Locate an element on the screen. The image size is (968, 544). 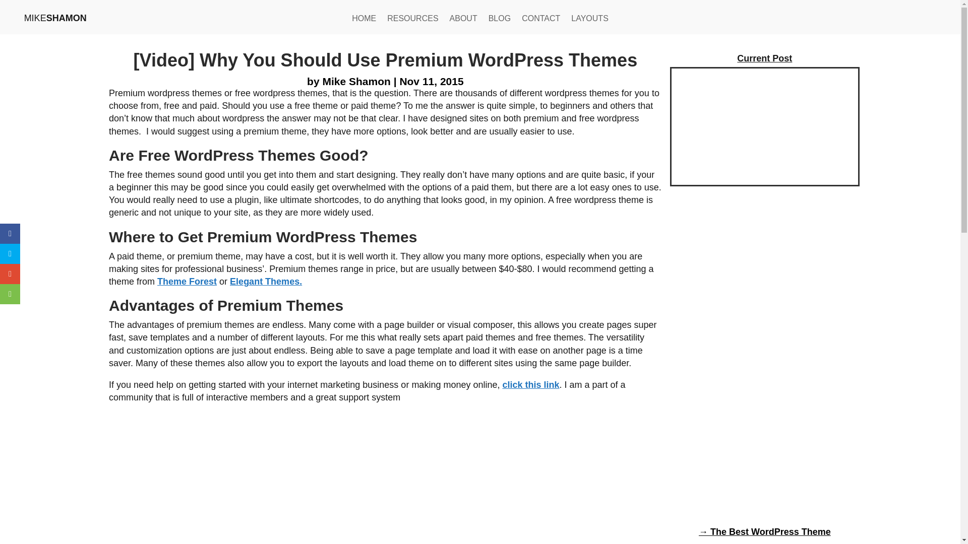
LAYOUTS is located at coordinates (590, 20).